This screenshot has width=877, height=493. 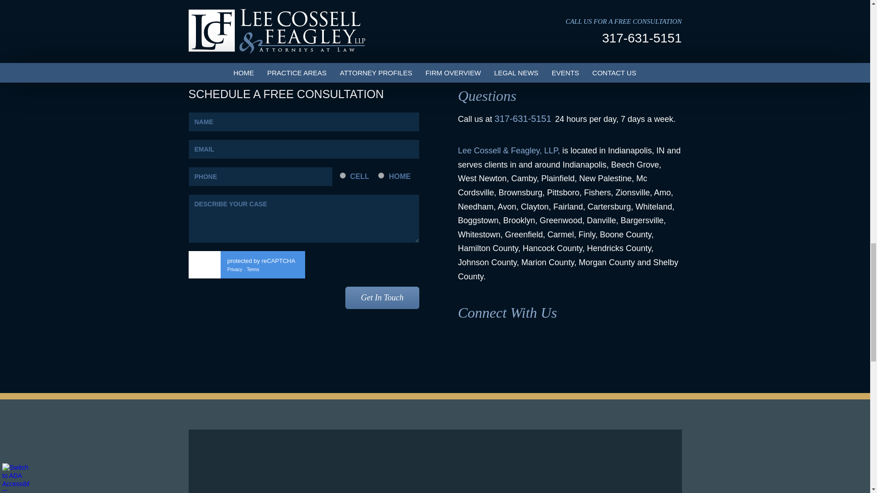 What do you see at coordinates (322, 35) in the screenshot?
I see `2022-02-16T15:09:38-0800` at bounding box center [322, 35].